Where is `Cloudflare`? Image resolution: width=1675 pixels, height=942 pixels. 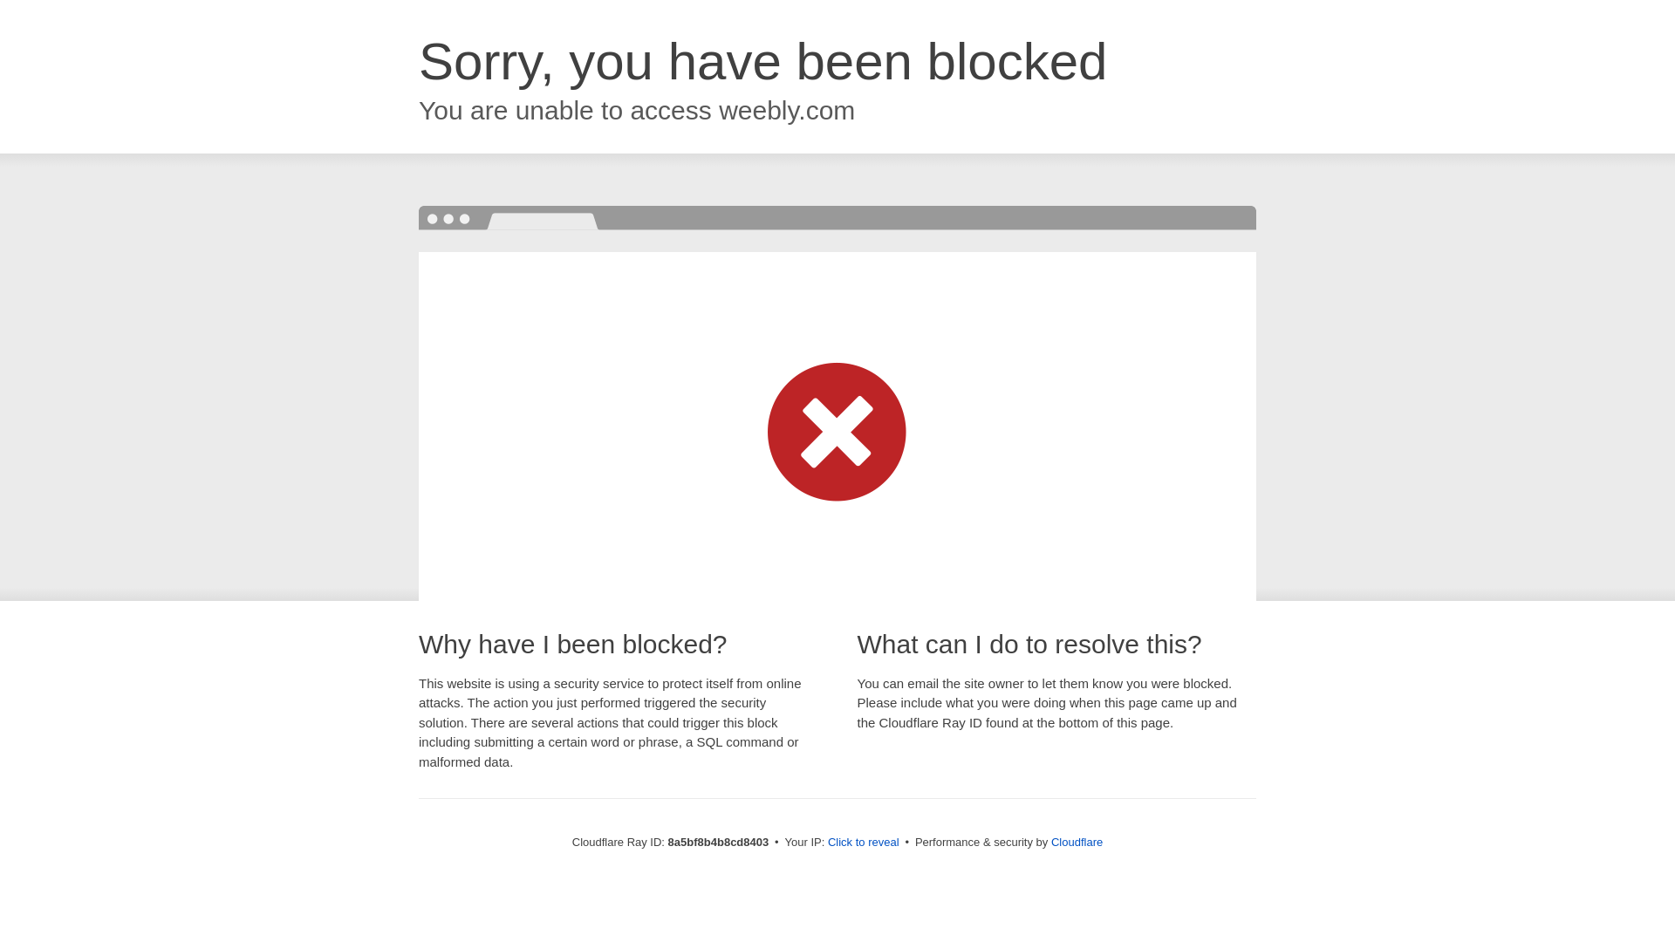
Cloudflare is located at coordinates (1077, 842).